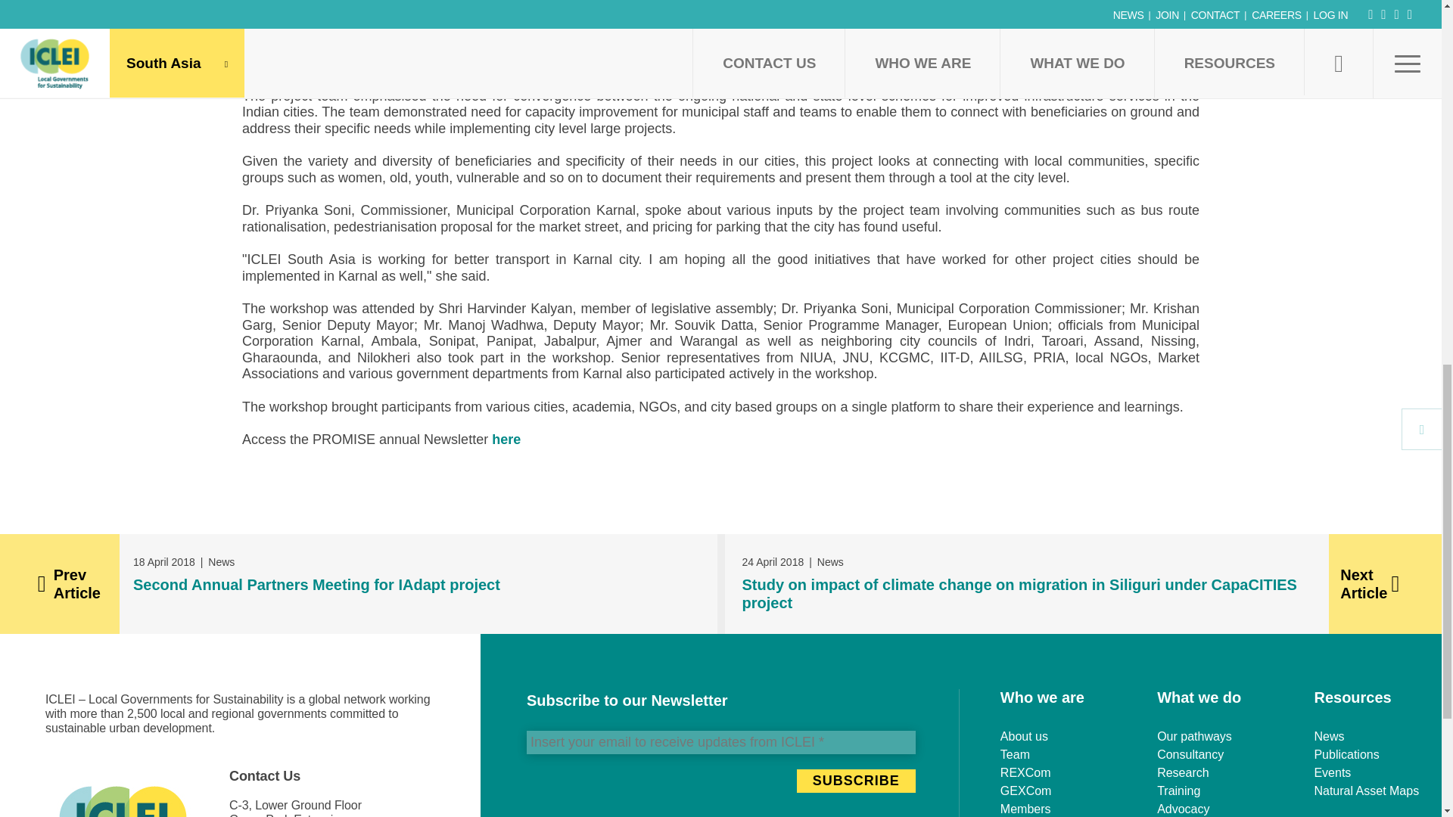 This screenshot has height=817, width=1453. Describe the element at coordinates (720, 741) in the screenshot. I see `Insert your email to receive updates from ICLEI` at that location.